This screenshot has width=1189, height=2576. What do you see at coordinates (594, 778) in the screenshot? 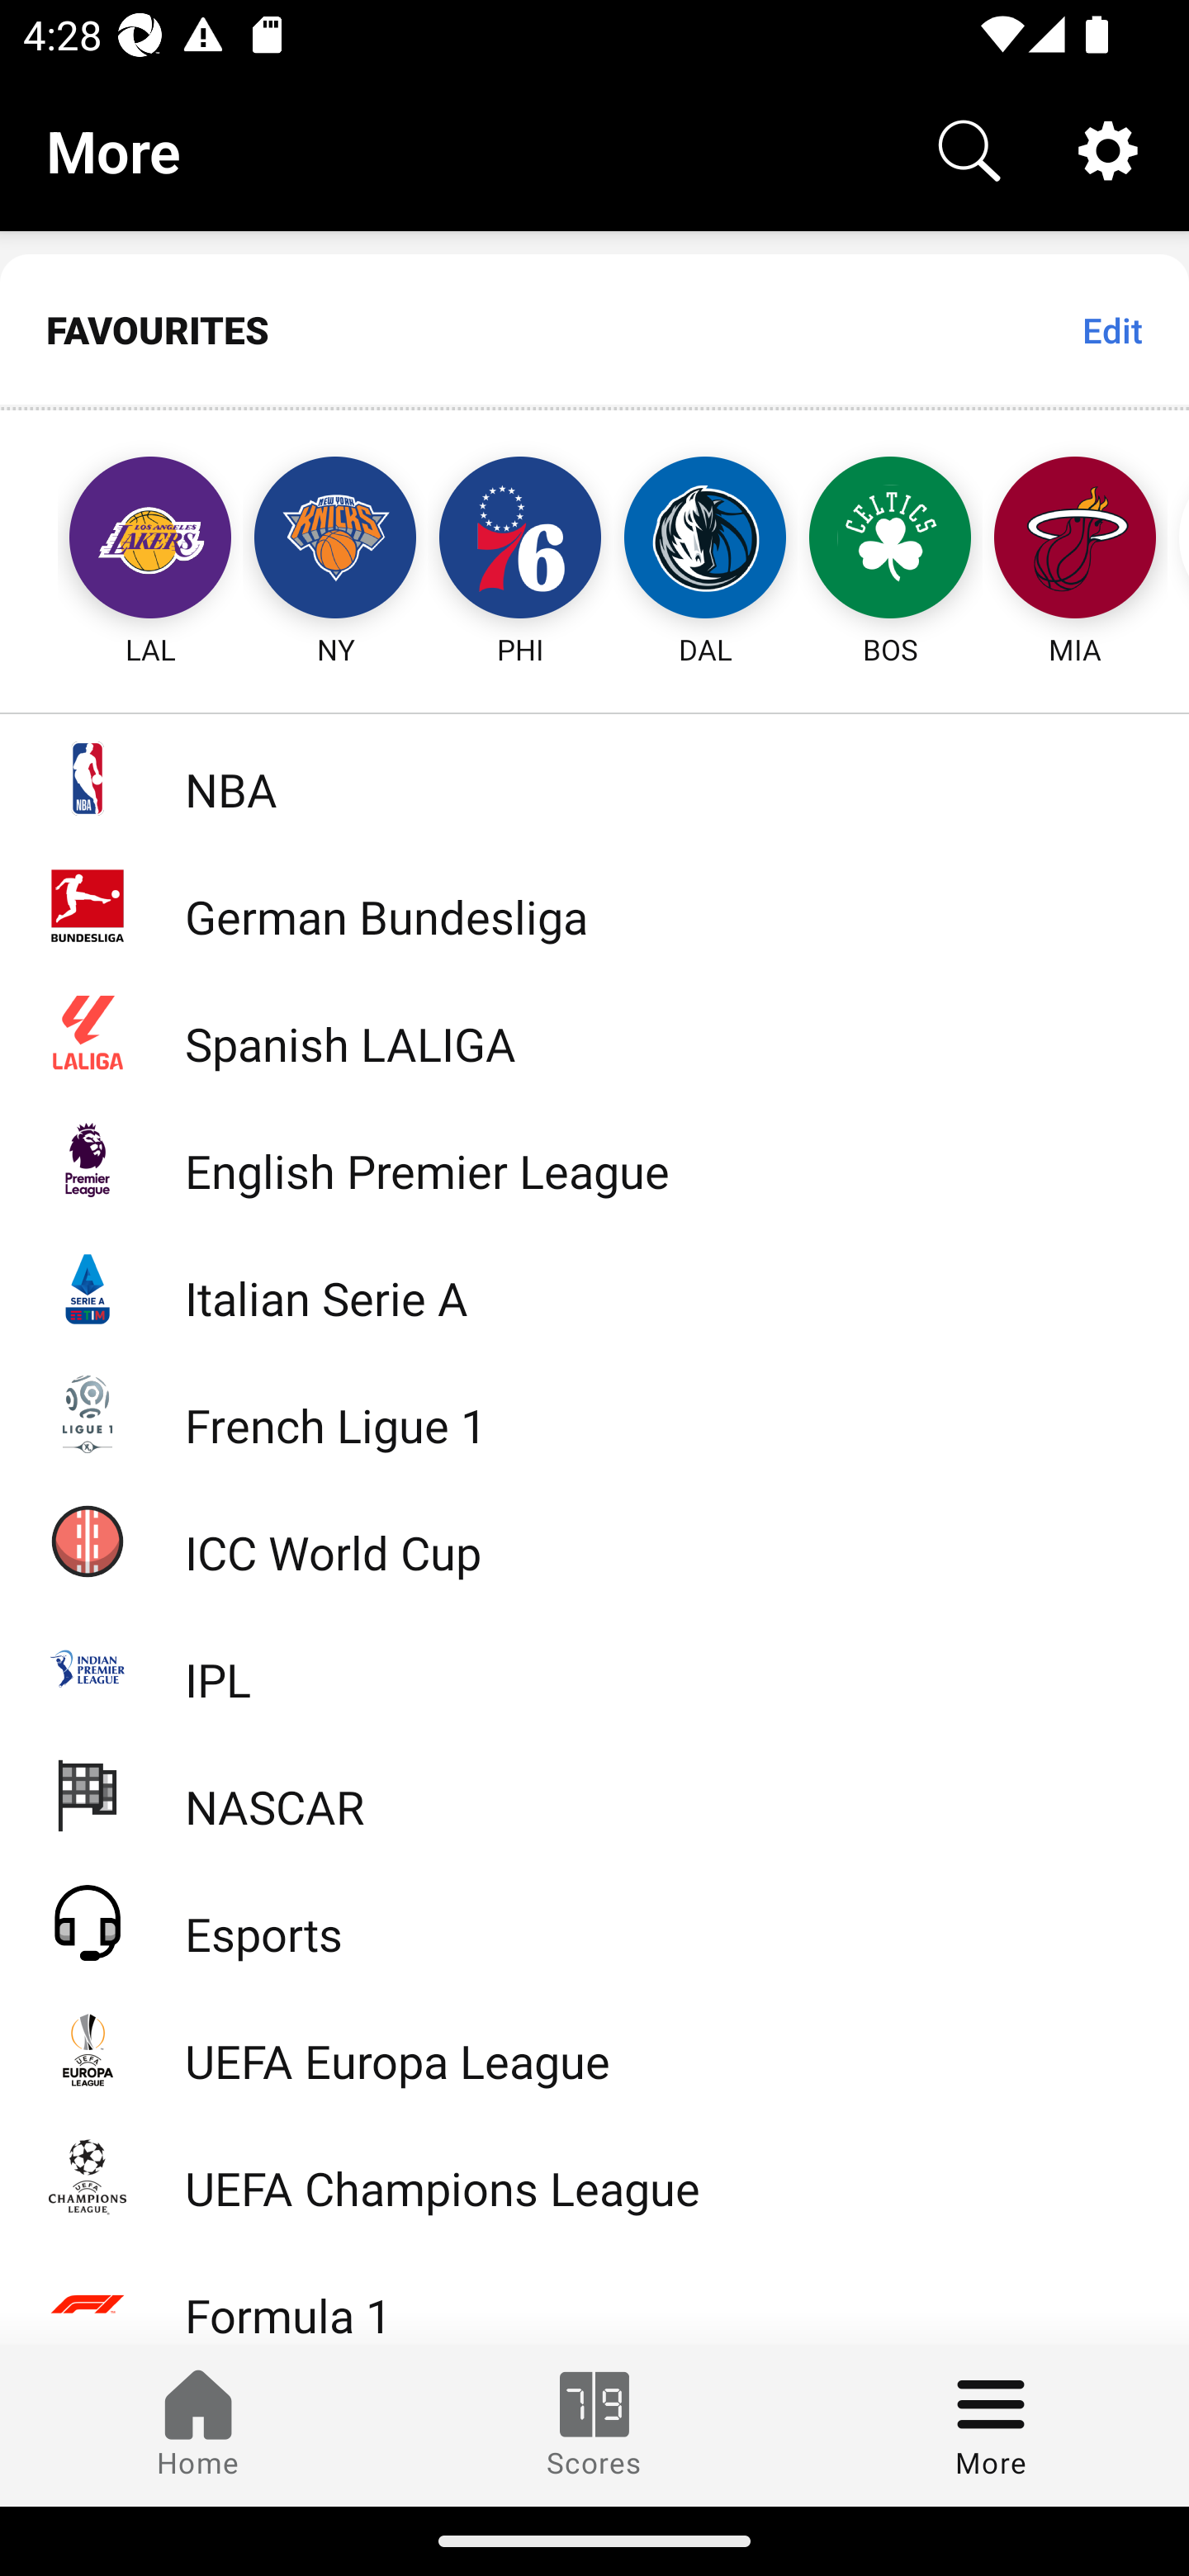
I see `NBA` at bounding box center [594, 778].